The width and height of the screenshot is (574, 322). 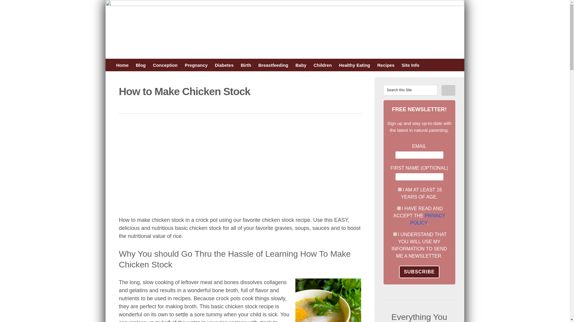 What do you see at coordinates (395, 234) in the screenshot?
I see `on` at bounding box center [395, 234].